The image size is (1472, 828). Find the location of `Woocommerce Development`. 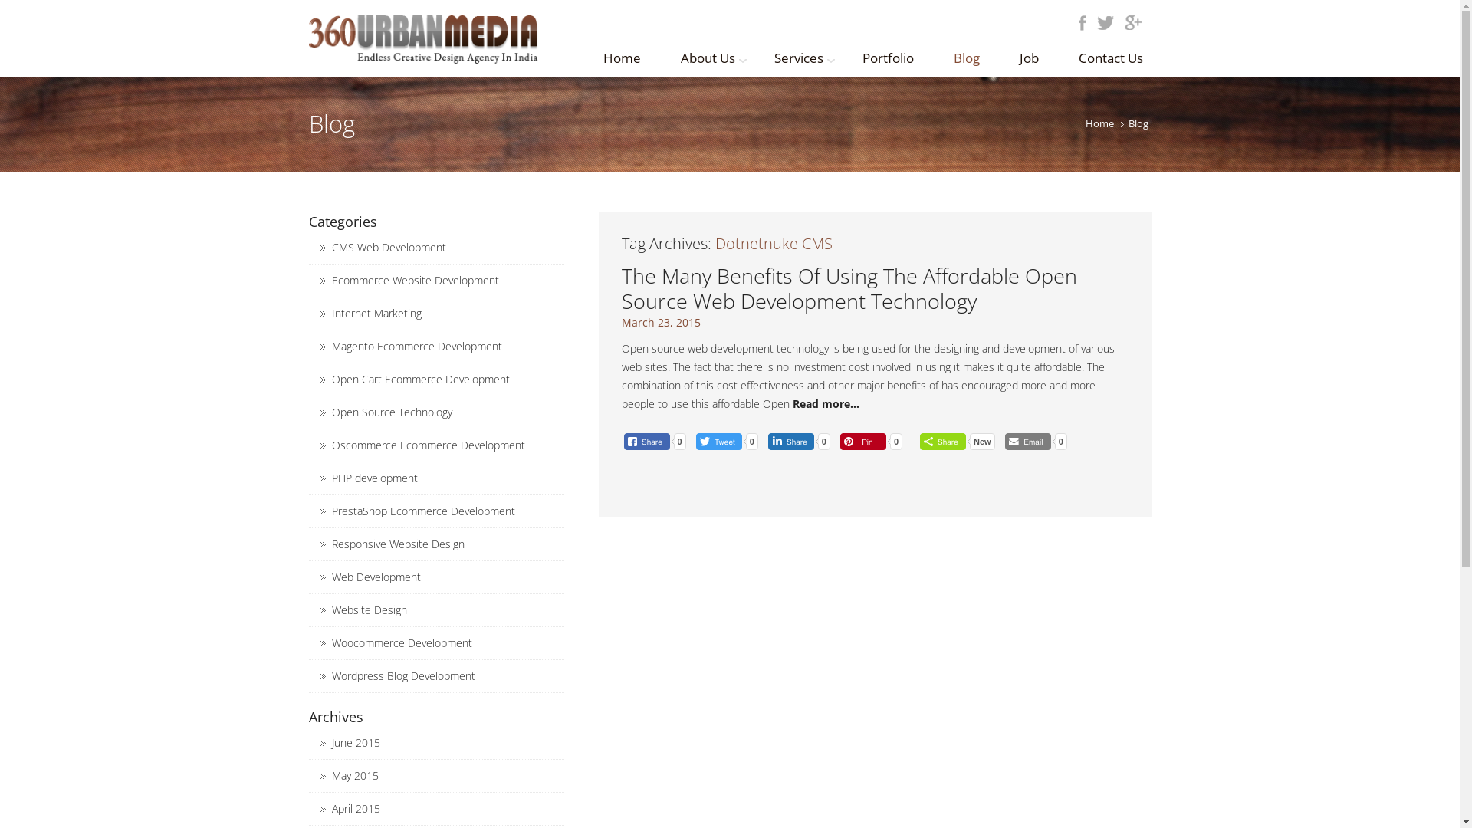

Woocommerce Development is located at coordinates (402, 642).